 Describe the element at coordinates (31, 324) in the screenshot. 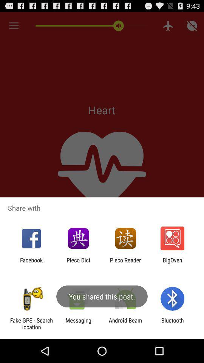

I see `flip until fake gps search item` at that location.